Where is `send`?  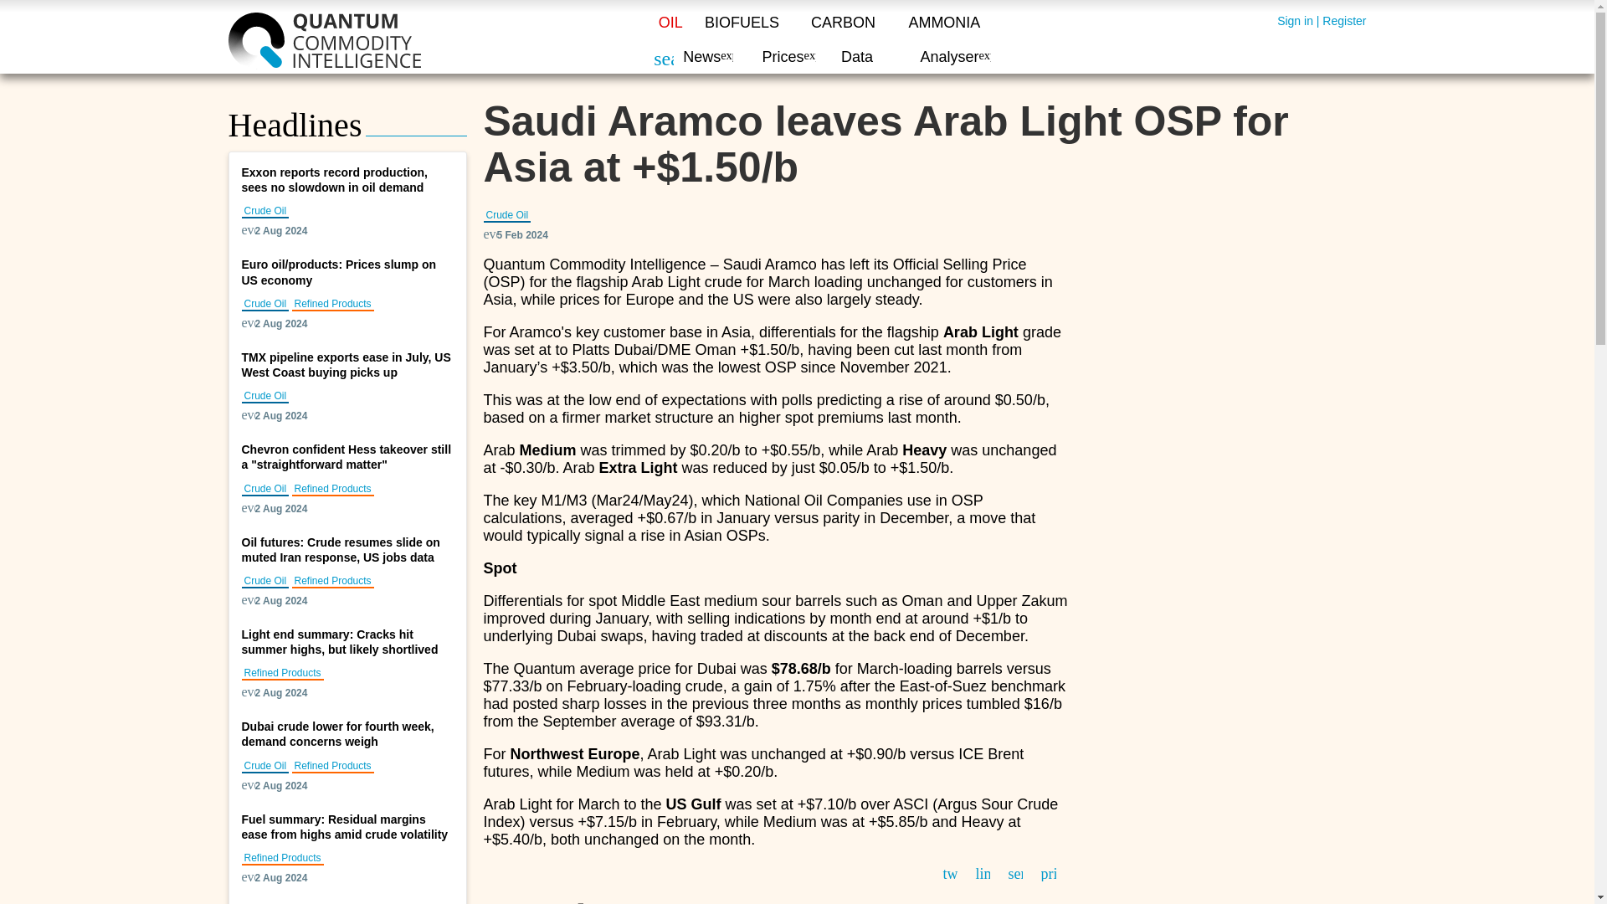 send is located at coordinates (1014, 872).